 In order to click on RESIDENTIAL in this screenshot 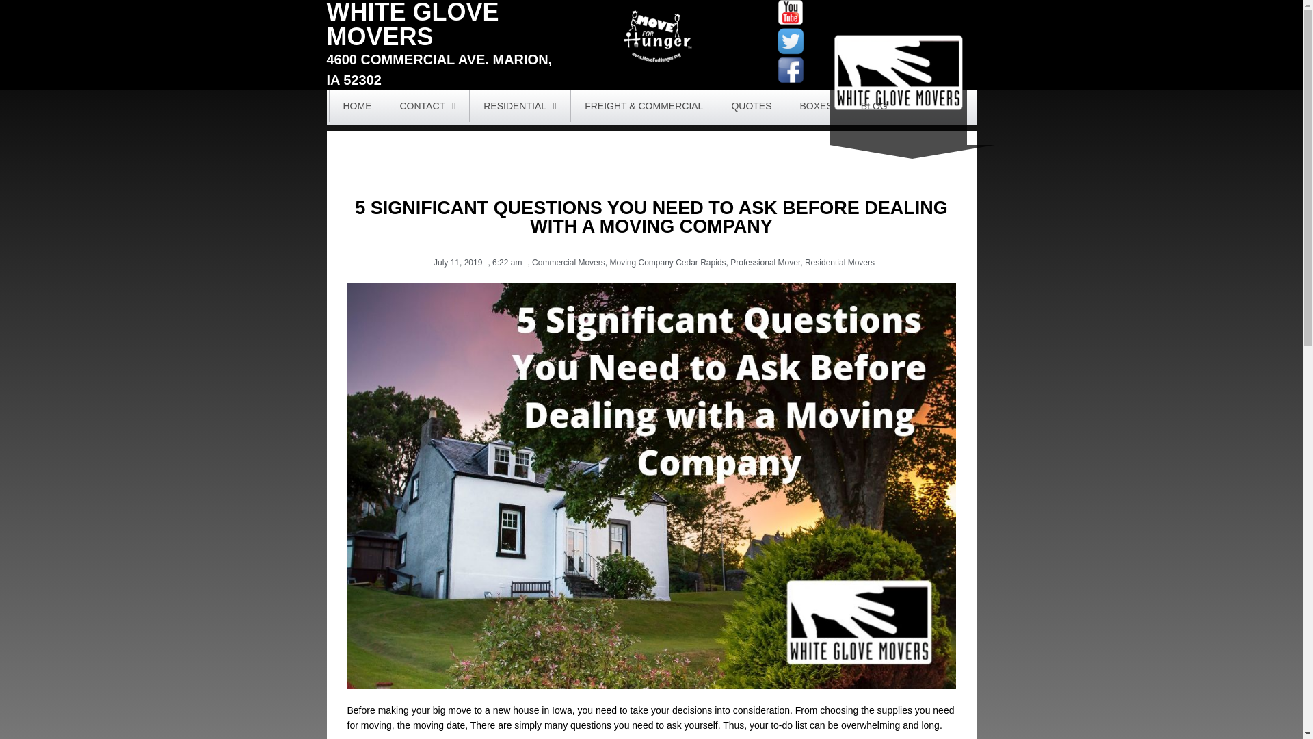, I will do `click(520, 105)`.